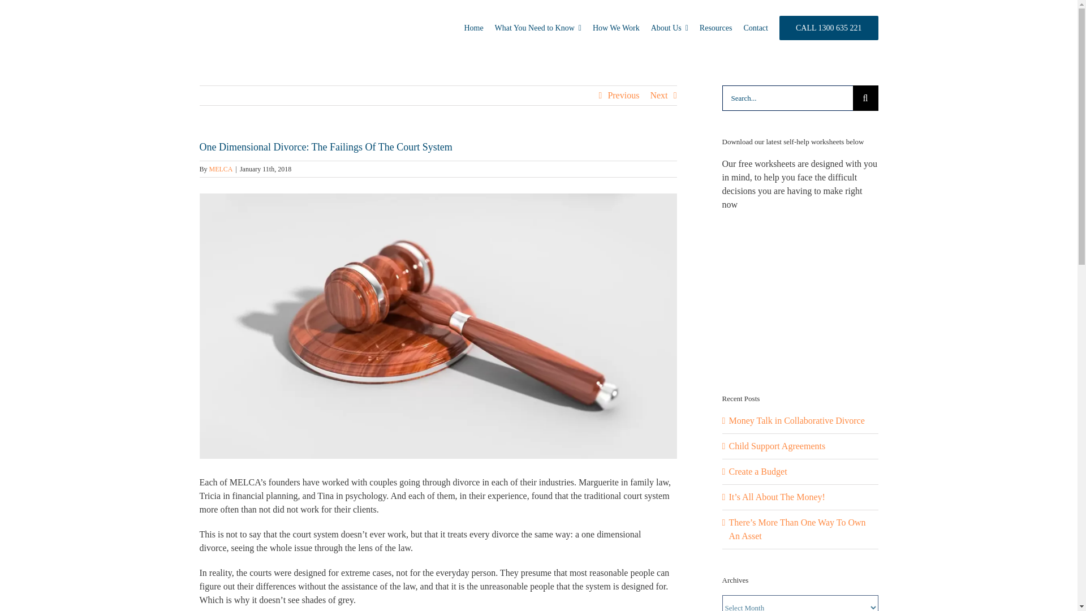  I want to click on Posts by MELCA, so click(221, 169).